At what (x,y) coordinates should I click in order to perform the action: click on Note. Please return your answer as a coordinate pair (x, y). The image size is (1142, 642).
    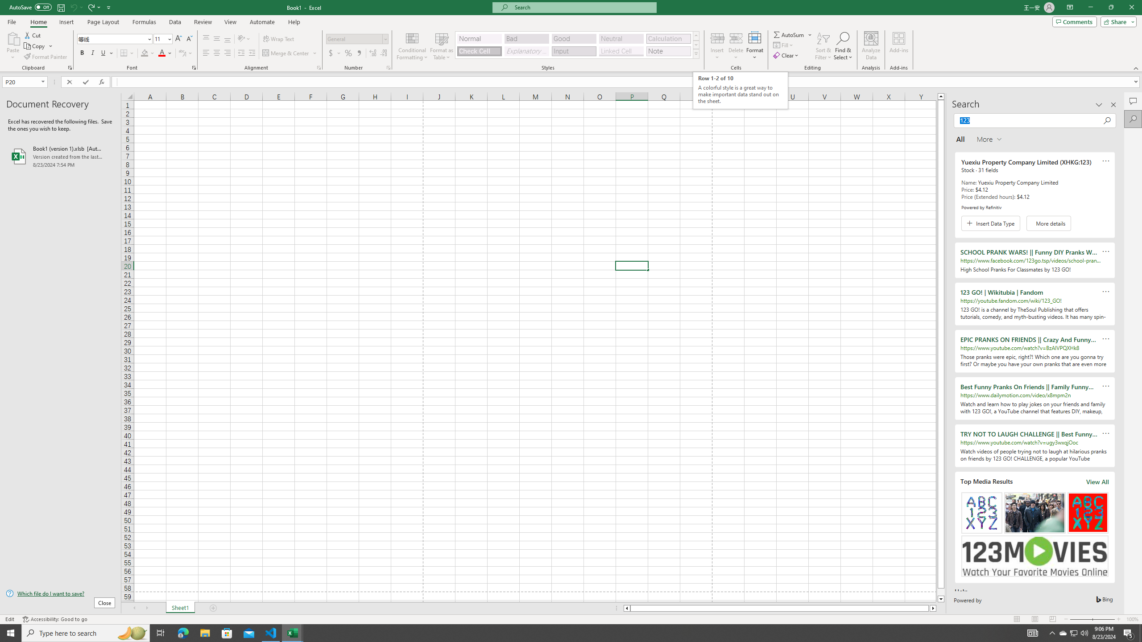
    Looking at the image, I should click on (668, 51).